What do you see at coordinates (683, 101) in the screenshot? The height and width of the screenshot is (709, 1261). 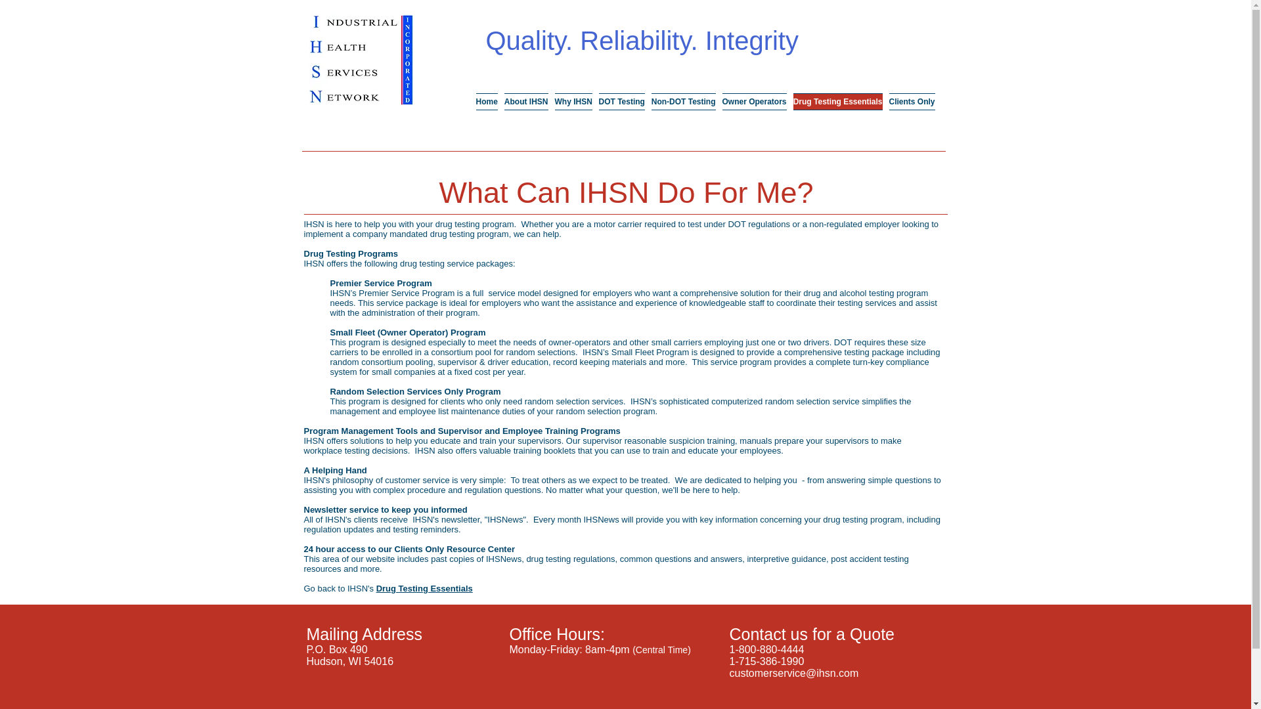 I see `Non-DOT Testing` at bounding box center [683, 101].